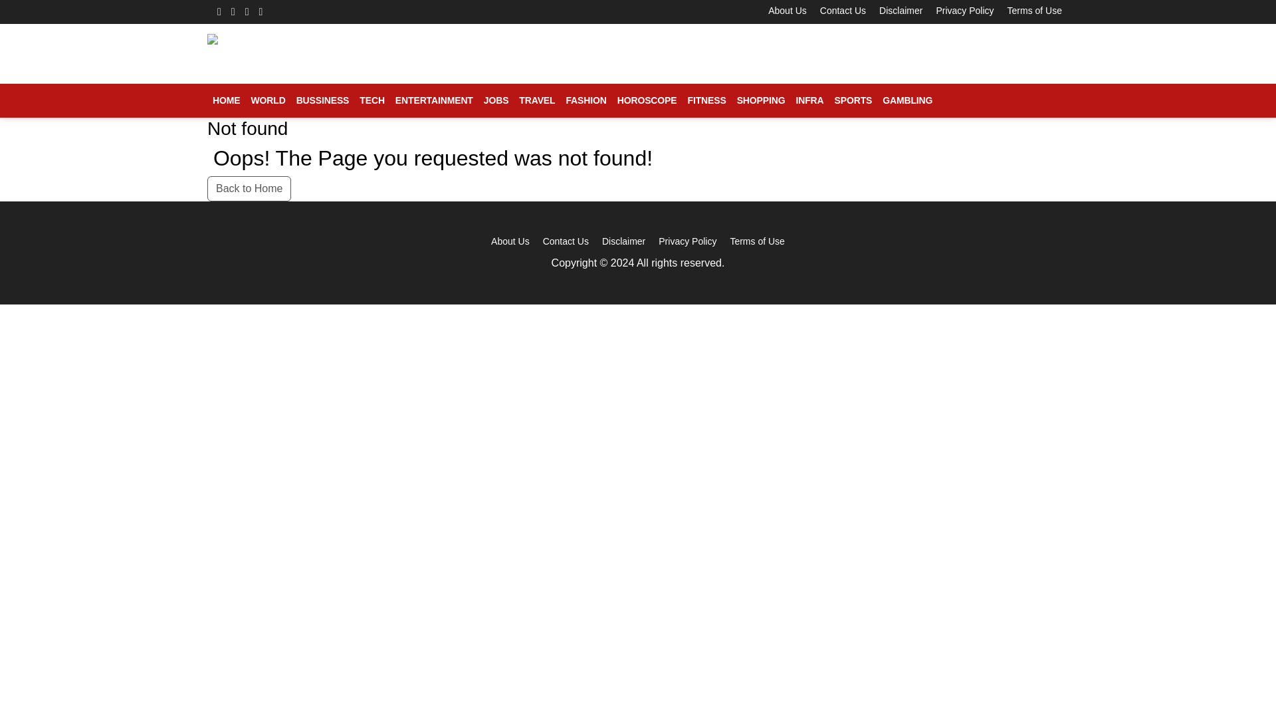  What do you see at coordinates (843, 10) in the screenshot?
I see `Contact Us` at bounding box center [843, 10].